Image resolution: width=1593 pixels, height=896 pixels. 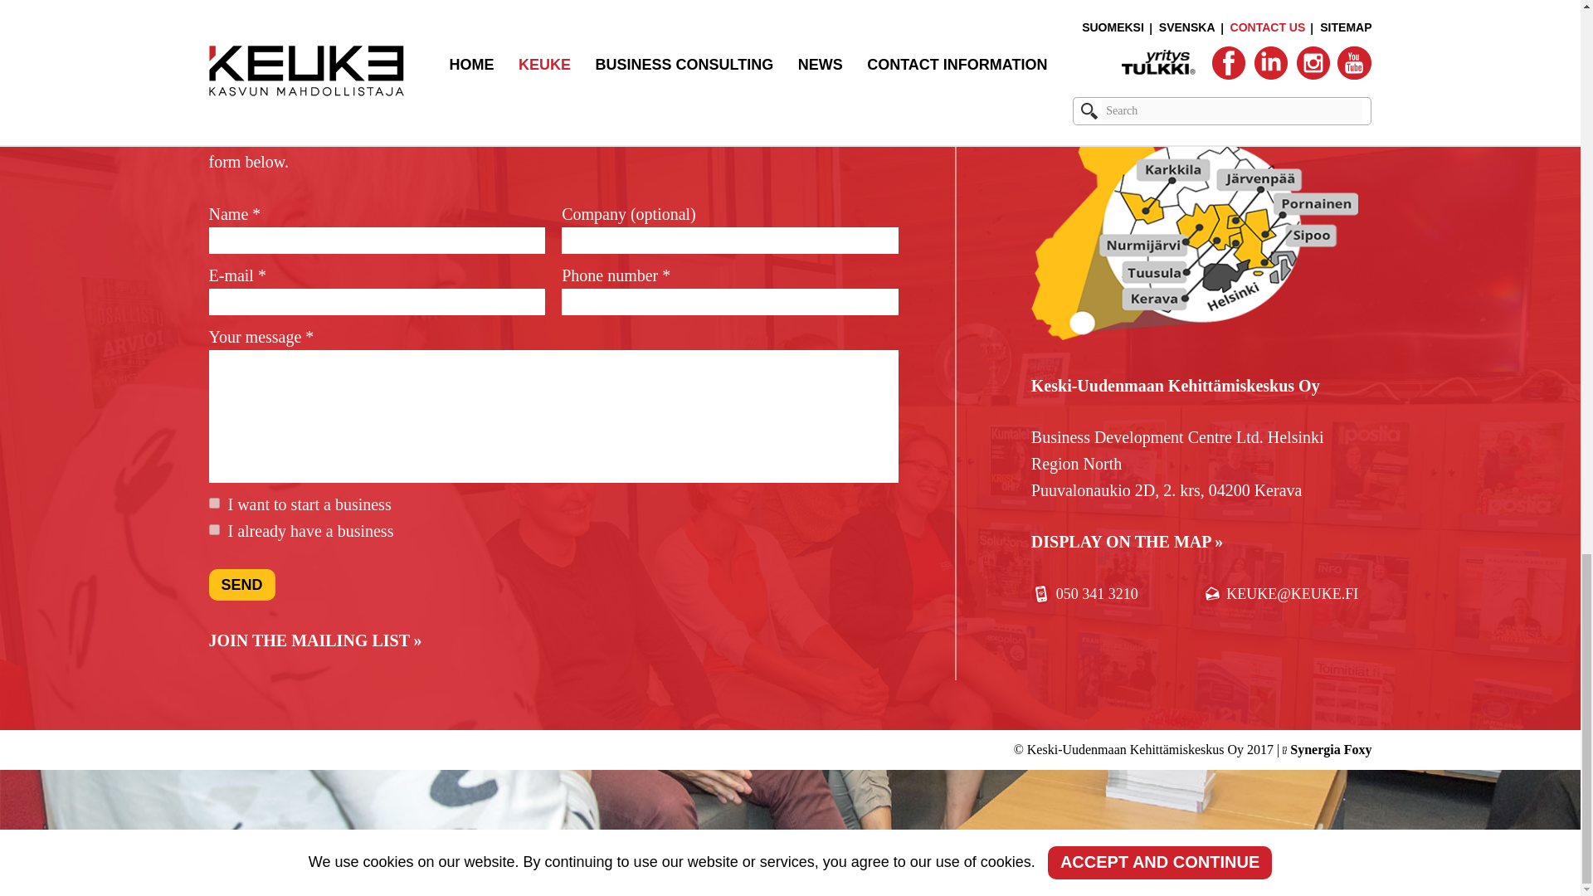 What do you see at coordinates (242, 584) in the screenshot?
I see `Send` at bounding box center [242, 584].